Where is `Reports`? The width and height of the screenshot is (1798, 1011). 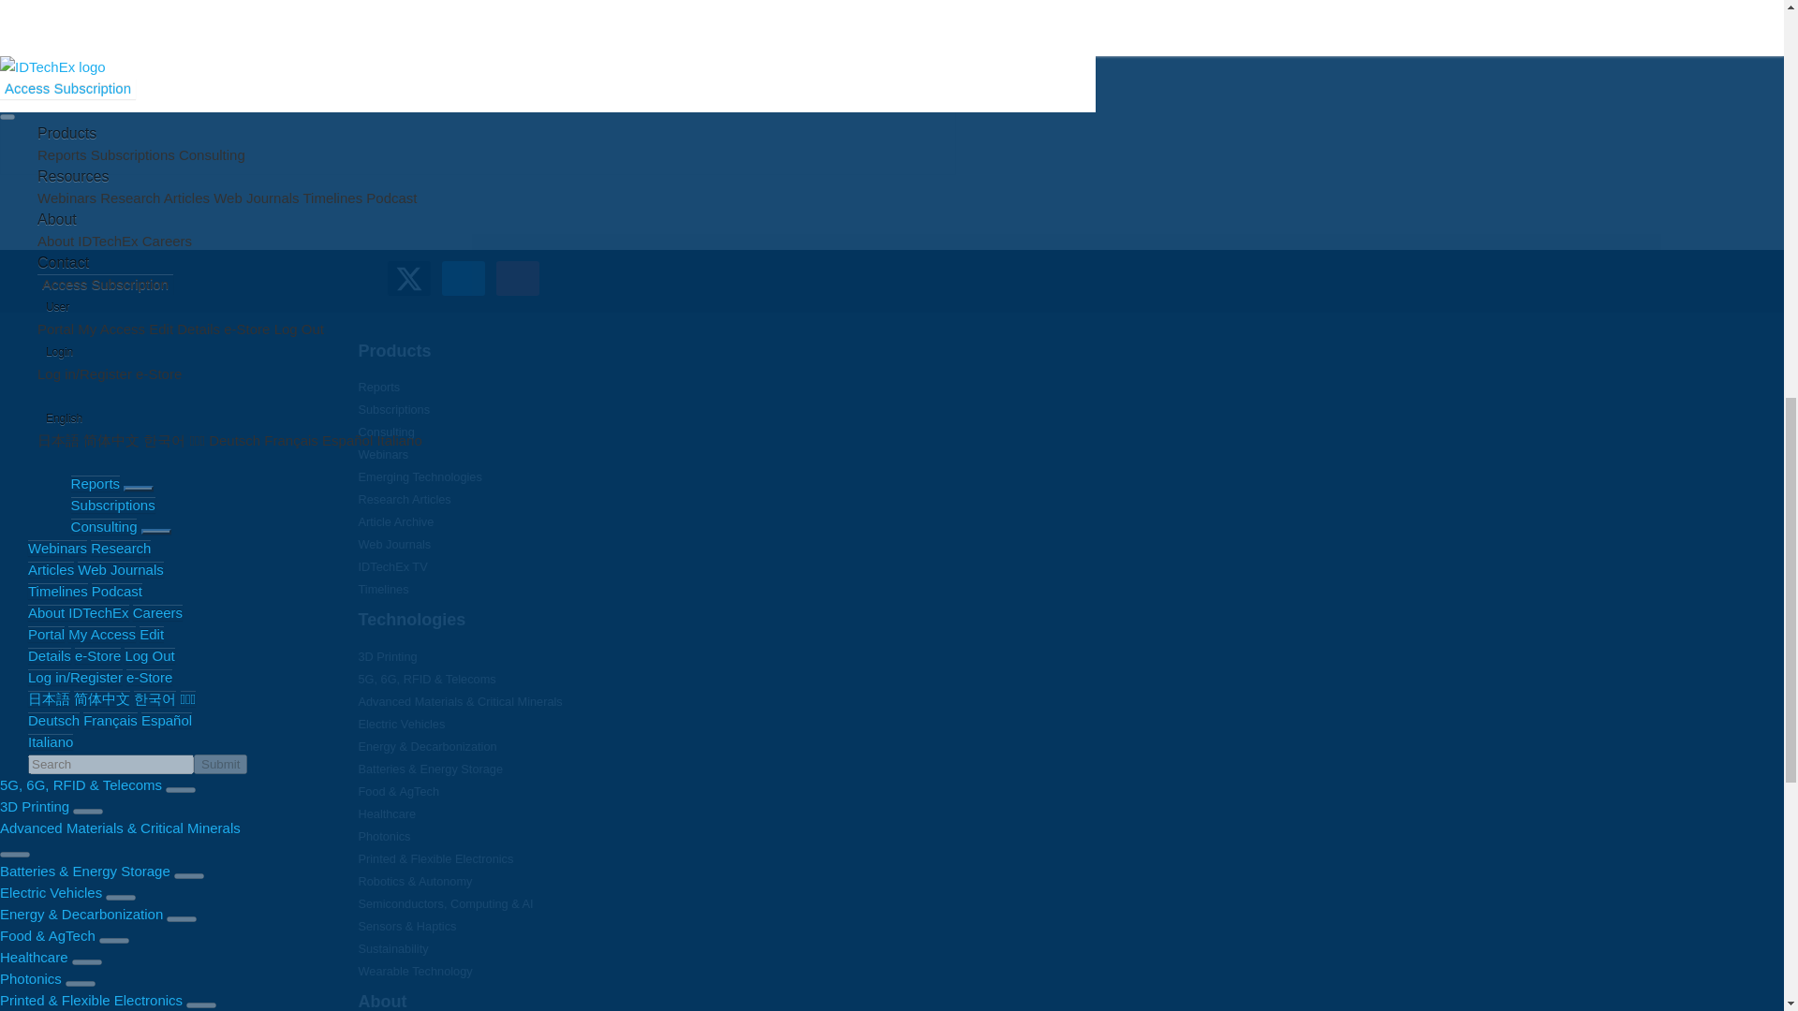 Reports is located at coordinates (378, 388).